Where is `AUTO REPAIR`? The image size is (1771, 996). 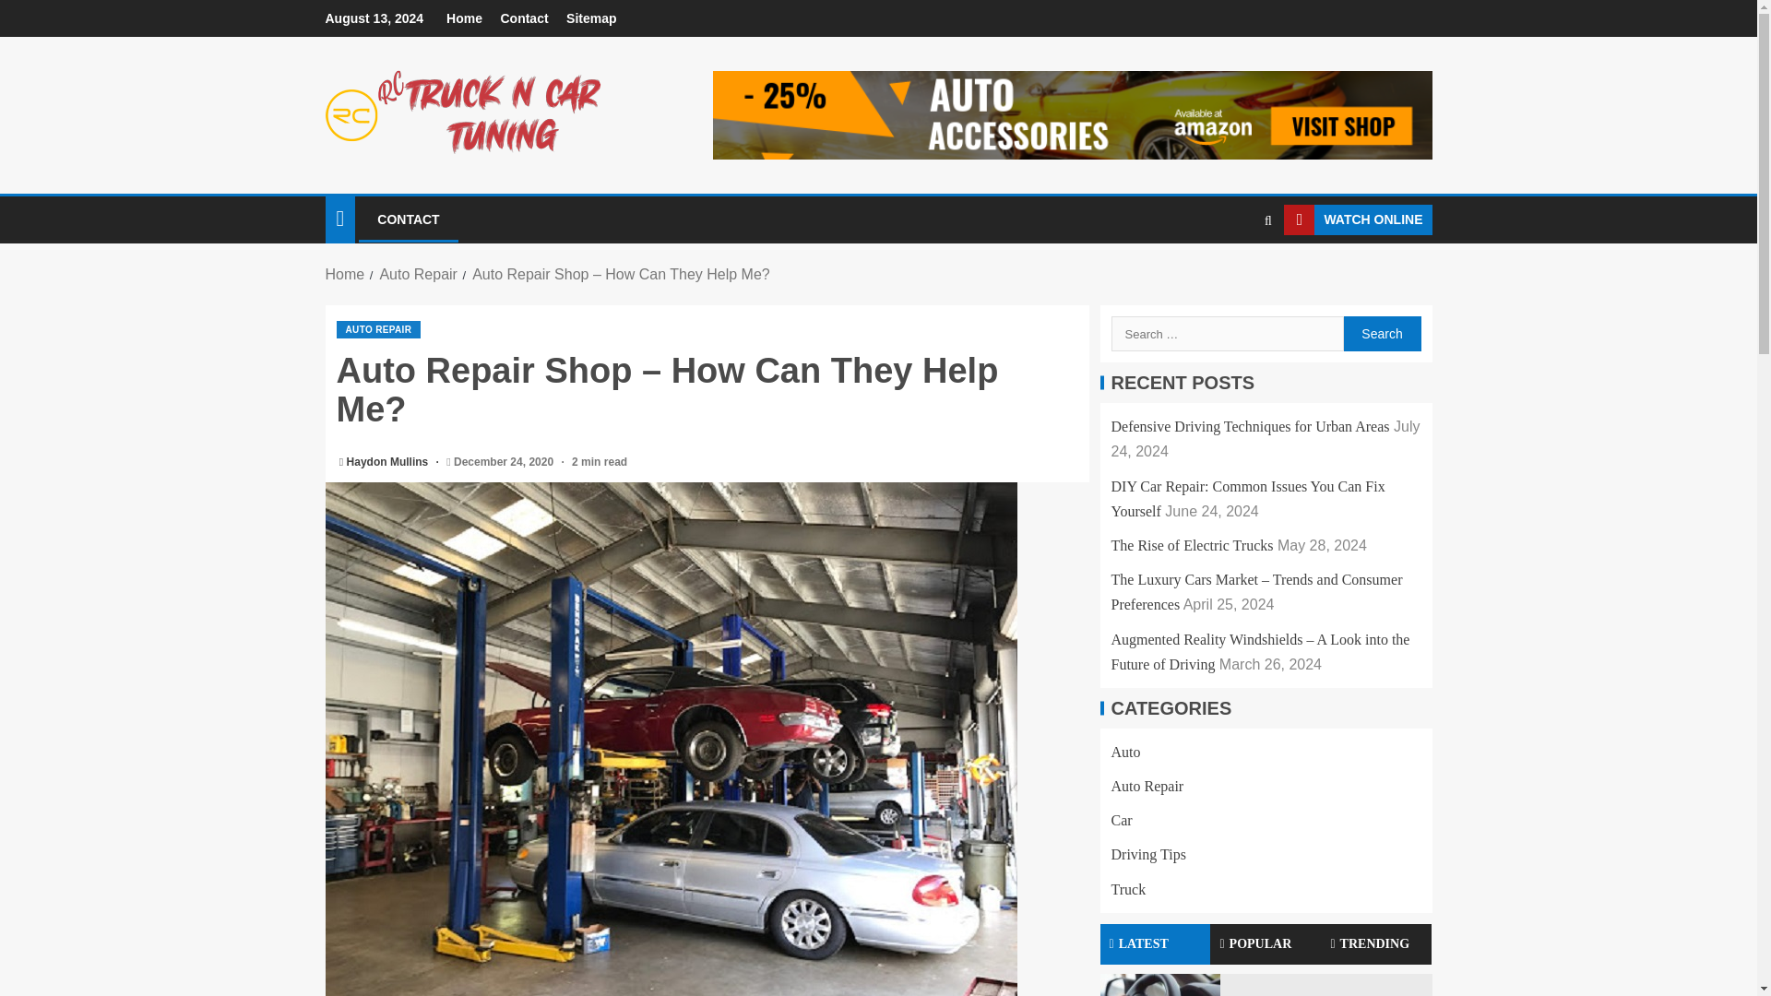
AUTO REPAIR is located at coordinates (378, 329).